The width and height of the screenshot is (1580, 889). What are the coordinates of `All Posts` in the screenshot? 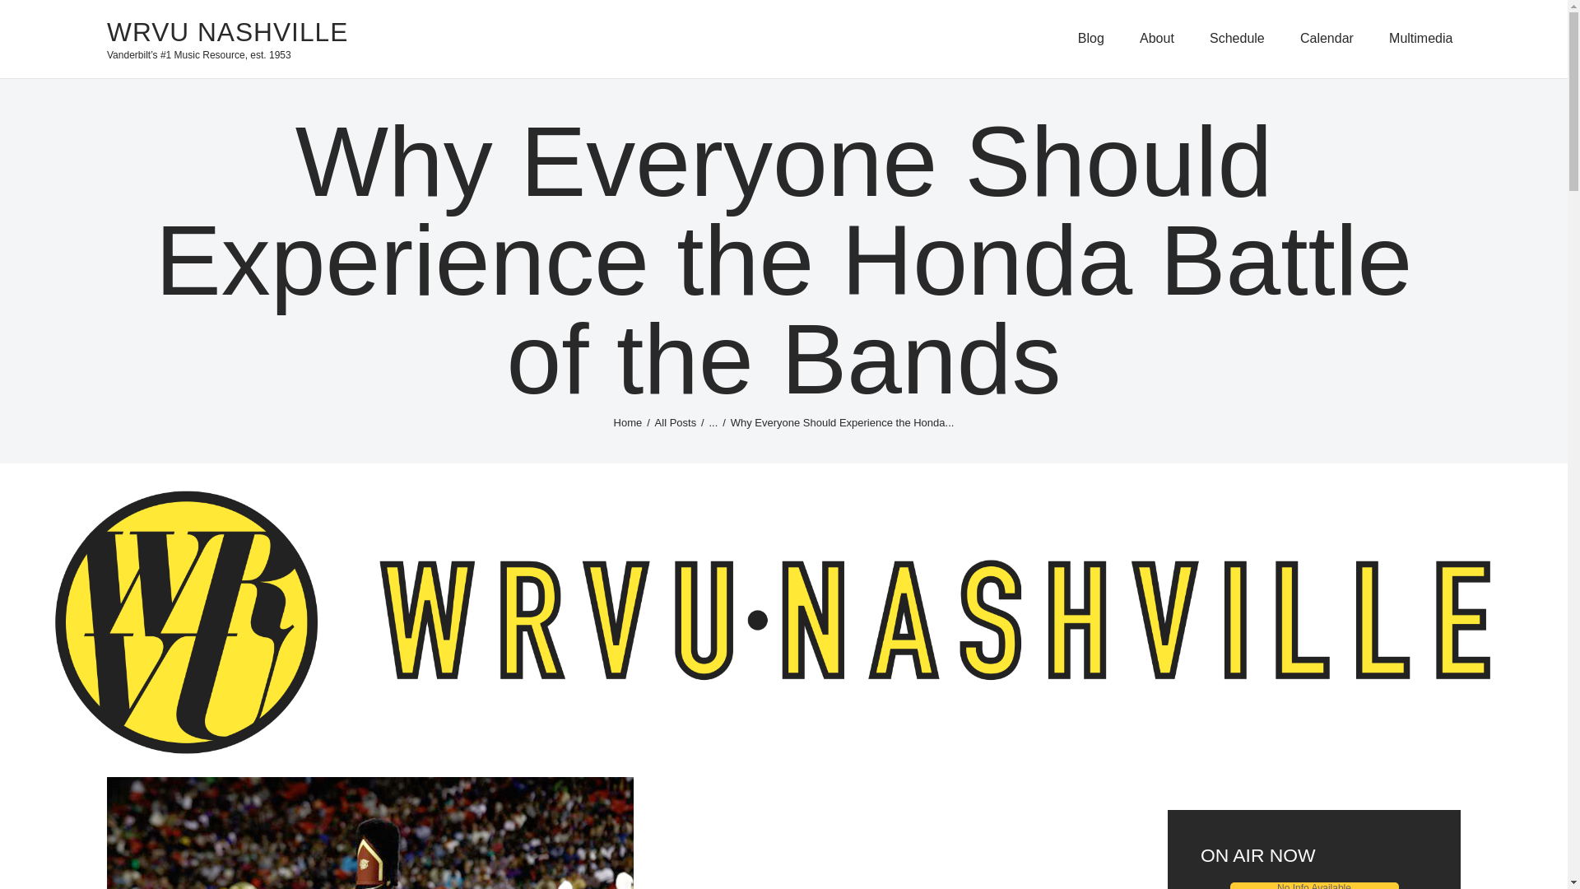 It's located at (676, 422).